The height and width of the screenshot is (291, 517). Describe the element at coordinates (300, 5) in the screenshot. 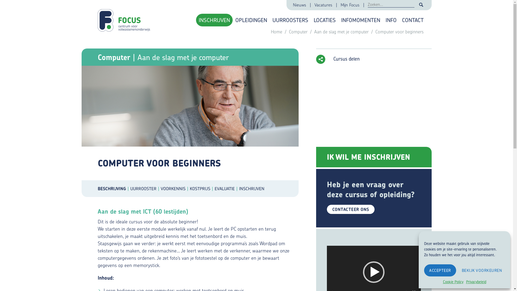

I see `Nieuws` at that location.